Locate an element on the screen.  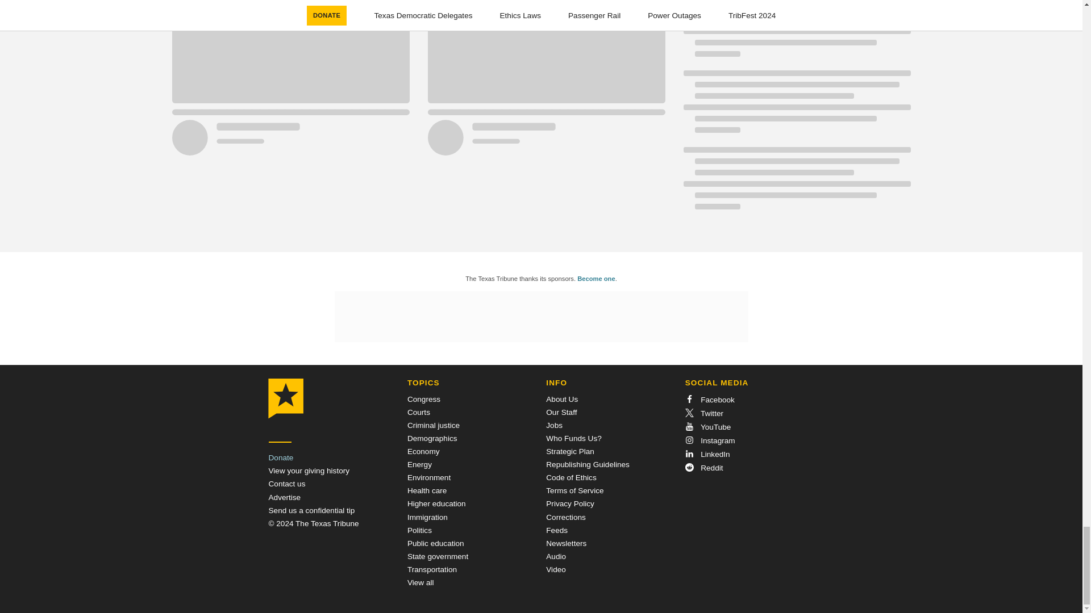
Send a Tip is located at coordinates (311, 511).